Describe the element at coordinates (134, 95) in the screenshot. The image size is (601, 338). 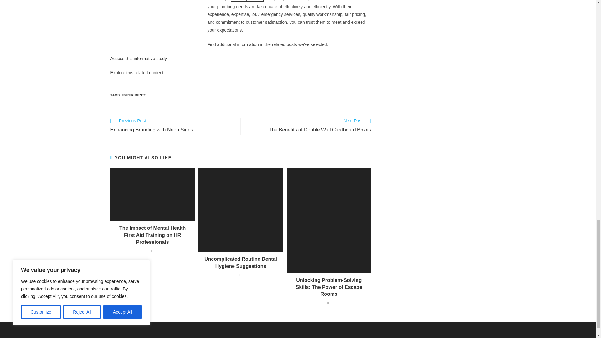
I see `EXPERIMENTS` at that location.